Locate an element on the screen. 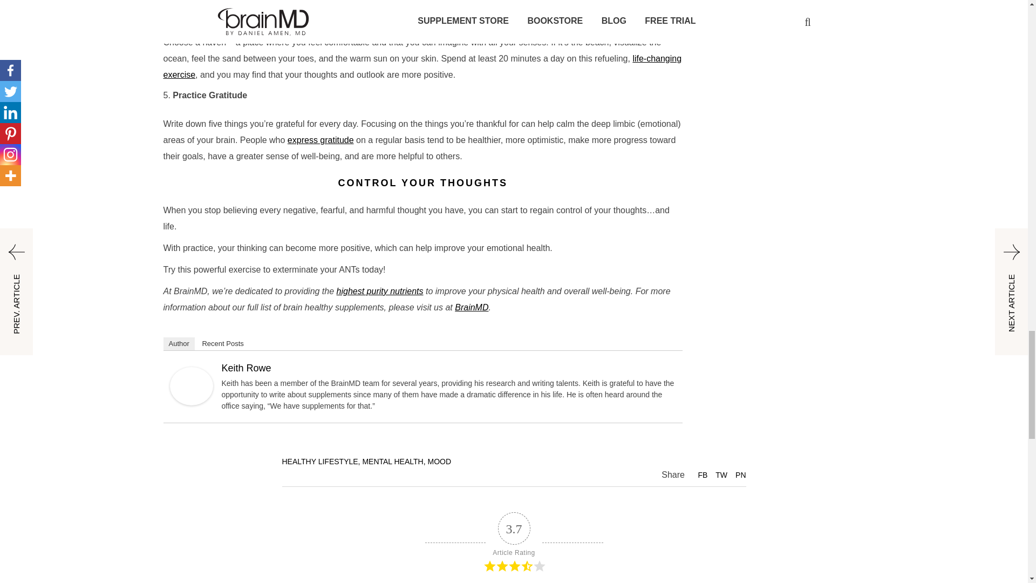 This screenshot has height=583, width=1036. Keith Rowe is located at coordinates (191, 385).